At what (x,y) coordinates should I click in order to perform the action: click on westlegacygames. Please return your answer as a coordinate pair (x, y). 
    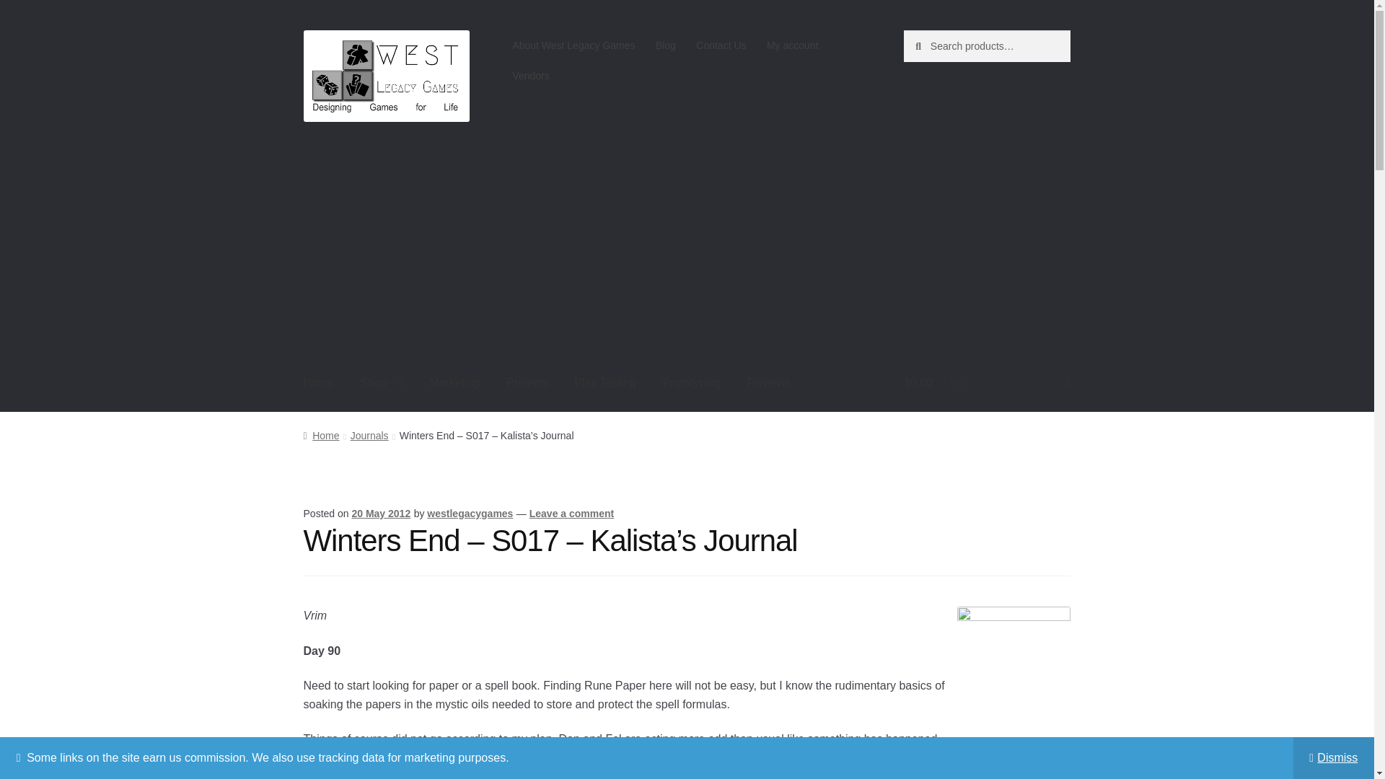
    Looking at the image, I should click on (469, 514).